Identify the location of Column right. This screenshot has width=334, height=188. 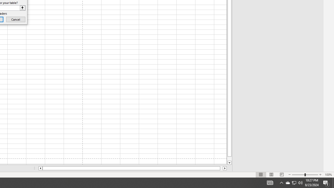
(225, 168).